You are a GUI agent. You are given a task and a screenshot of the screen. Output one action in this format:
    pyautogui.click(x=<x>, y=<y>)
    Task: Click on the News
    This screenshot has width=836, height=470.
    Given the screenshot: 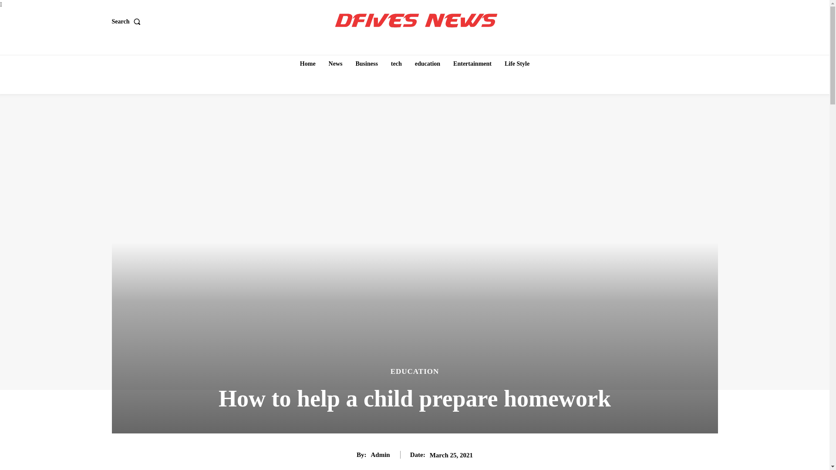 What is the action you would take?
    pyautogui.click(x=335, y=64)
    